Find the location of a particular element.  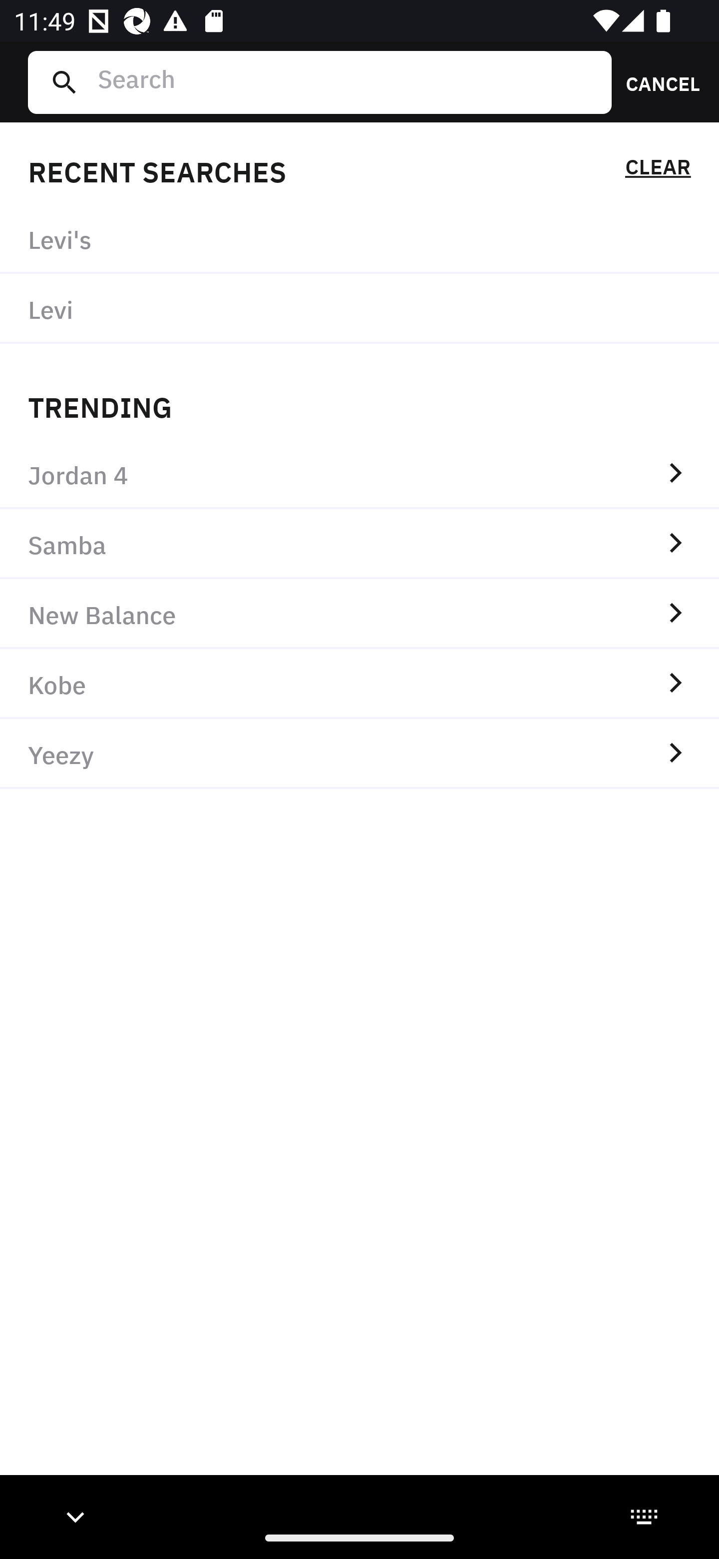

Samba  is located at coordinates (359, 544).